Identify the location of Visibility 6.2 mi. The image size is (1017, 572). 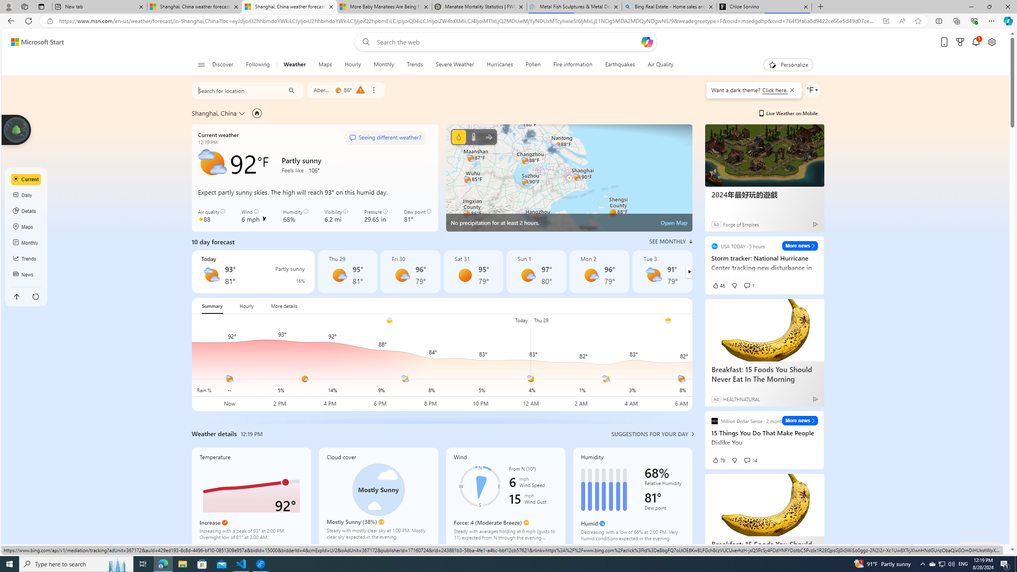
(336, 216).